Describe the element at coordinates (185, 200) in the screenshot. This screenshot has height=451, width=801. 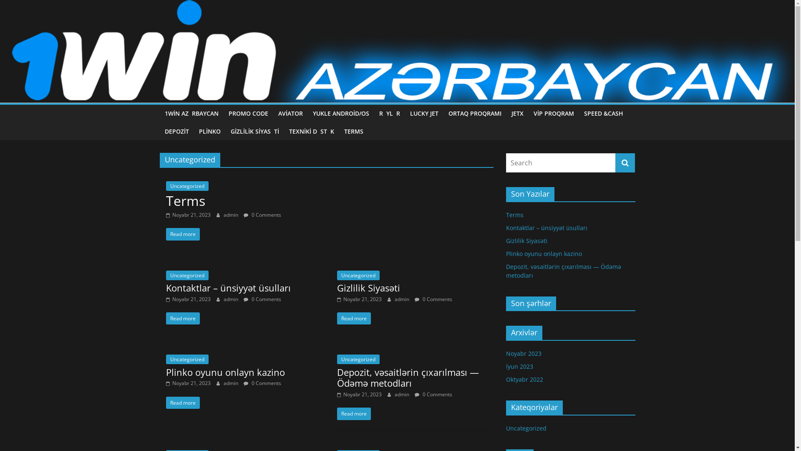
I see `Terms` at that location.